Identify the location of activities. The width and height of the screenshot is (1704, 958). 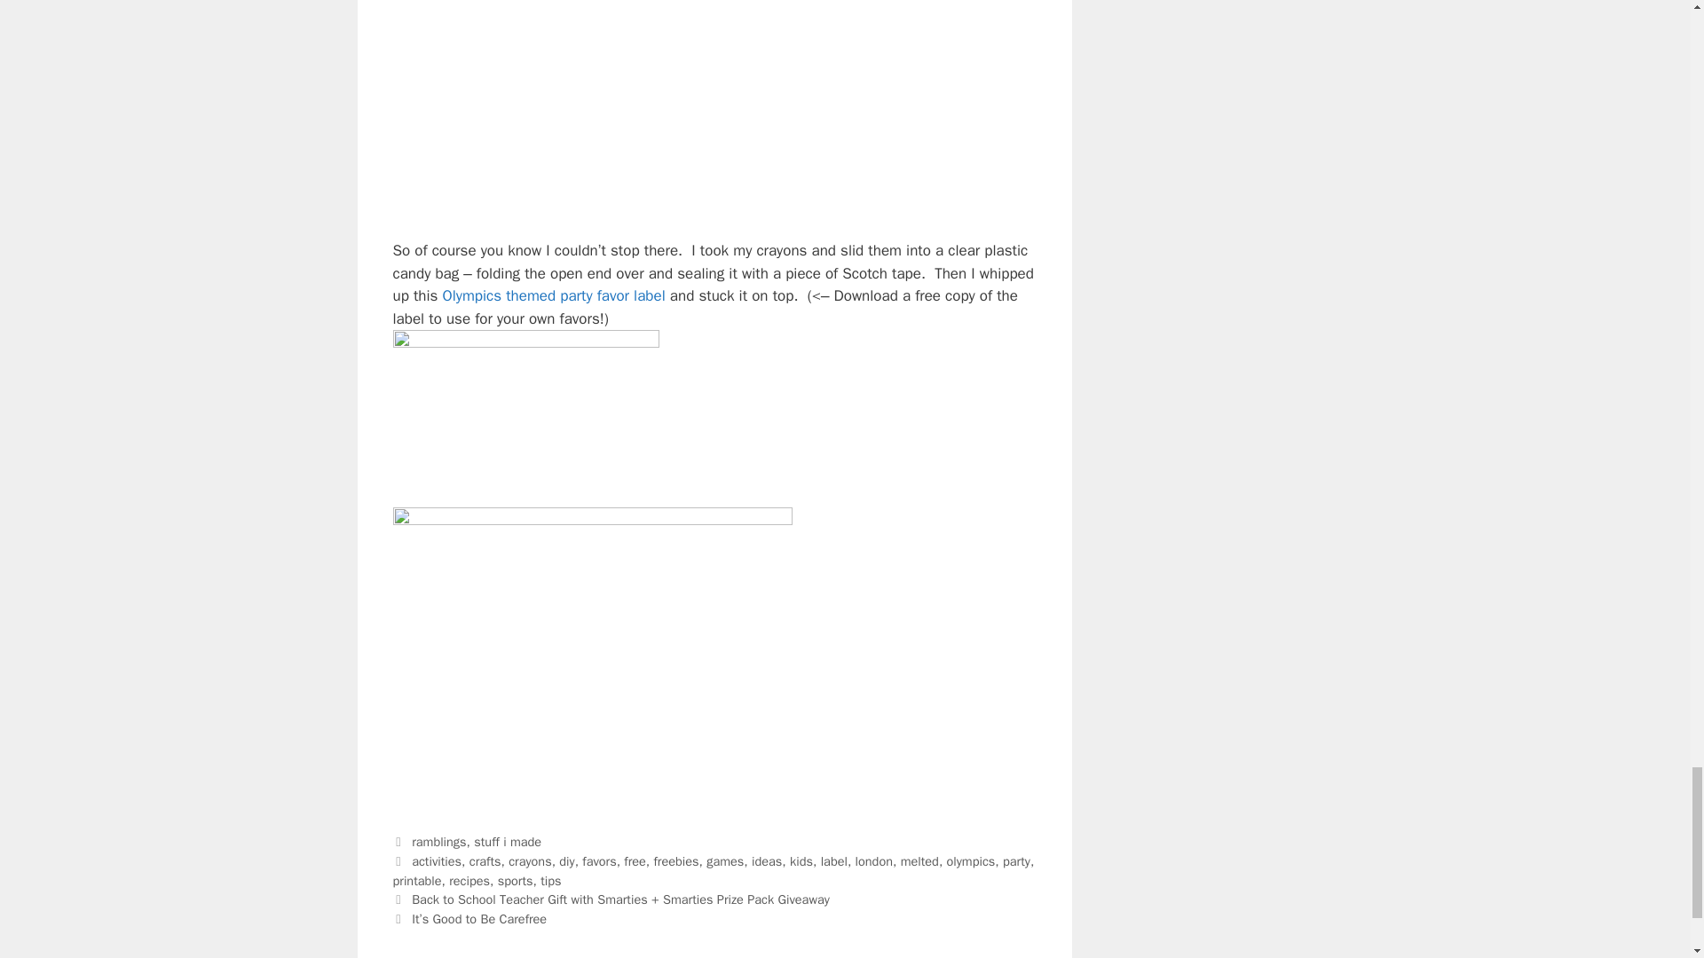
(437, 860).